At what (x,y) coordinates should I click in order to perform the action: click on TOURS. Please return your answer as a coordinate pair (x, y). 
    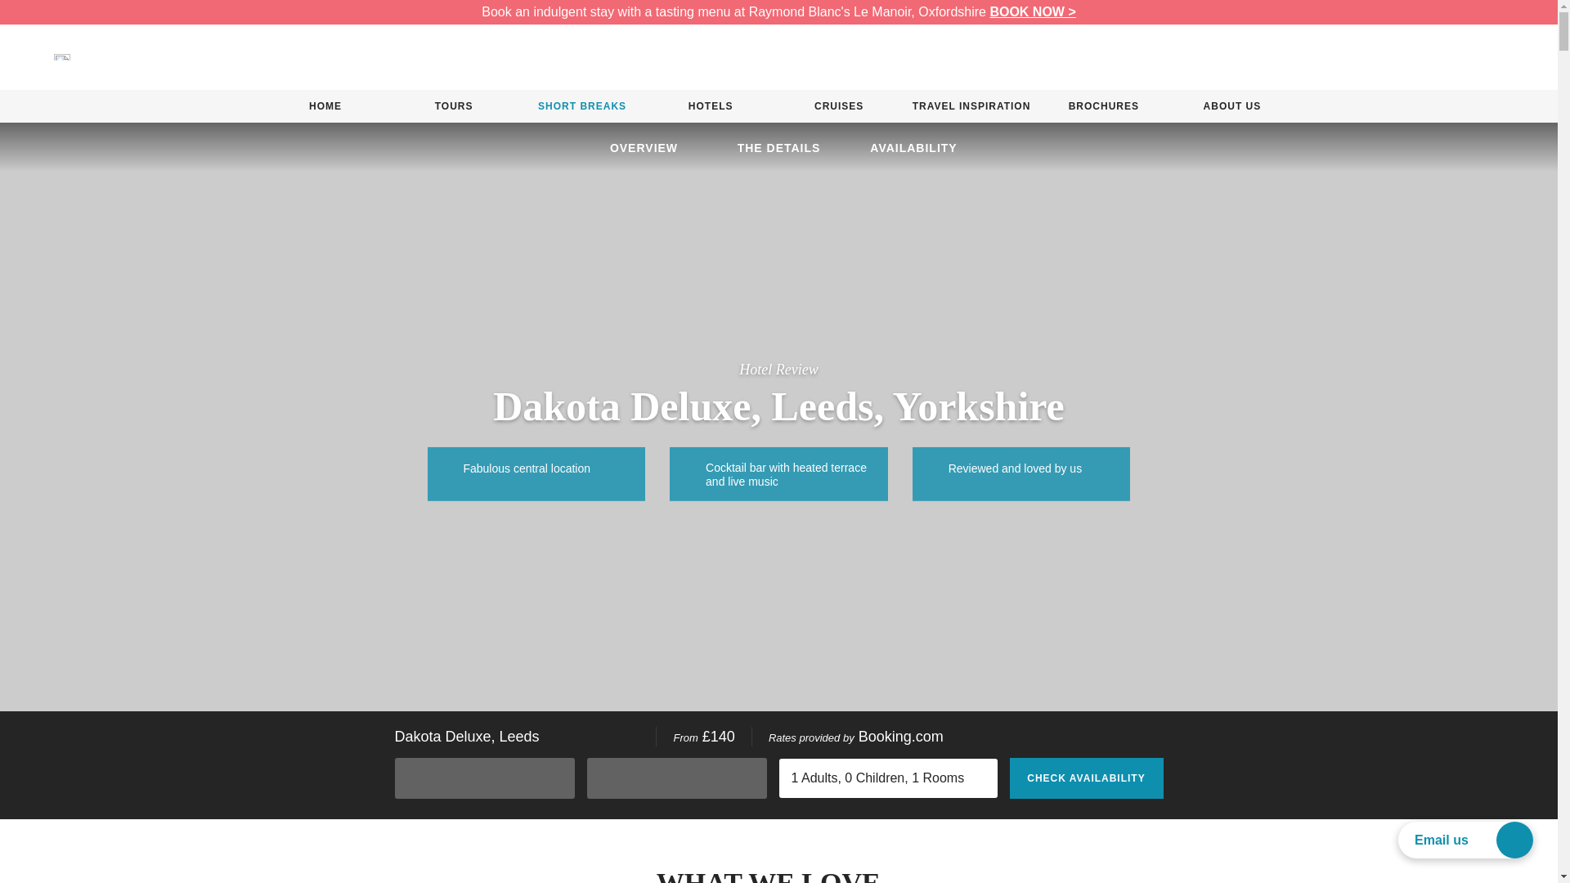
    Looking at the image, I should click on (453, 106).